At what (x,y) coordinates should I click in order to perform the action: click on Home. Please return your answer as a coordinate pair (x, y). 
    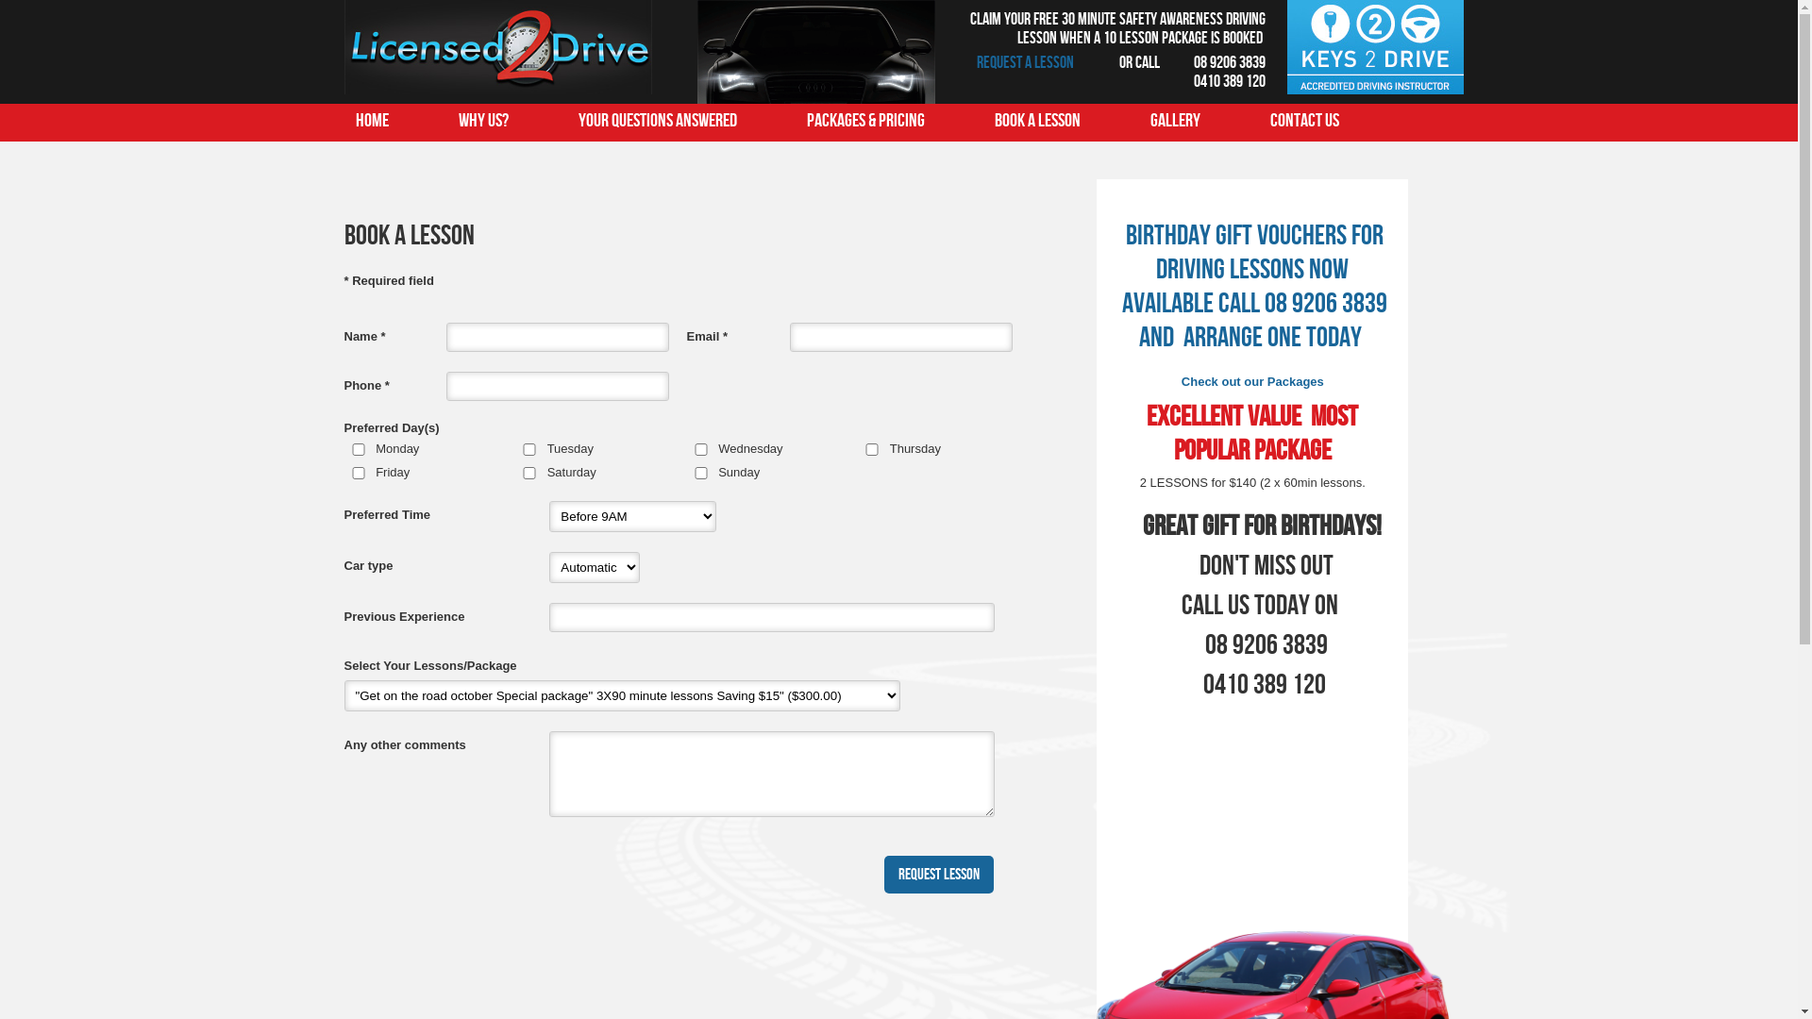
    Looking at the image, I should click on (372, 121).